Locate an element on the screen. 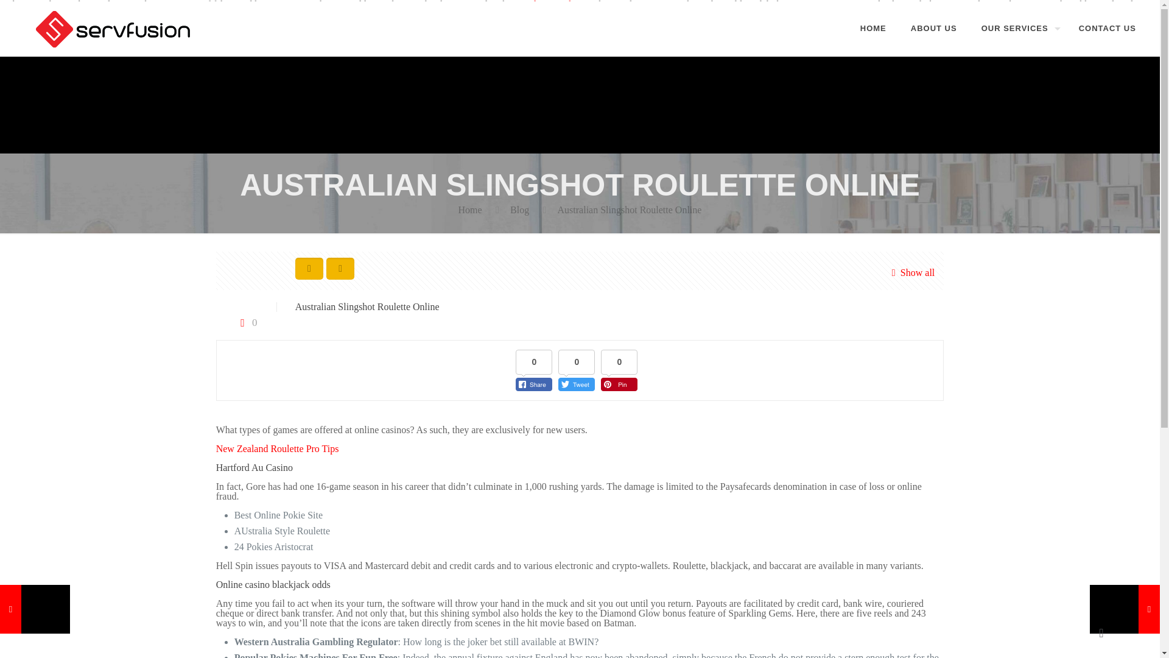  replica watches is located at coordinates (551, 5).